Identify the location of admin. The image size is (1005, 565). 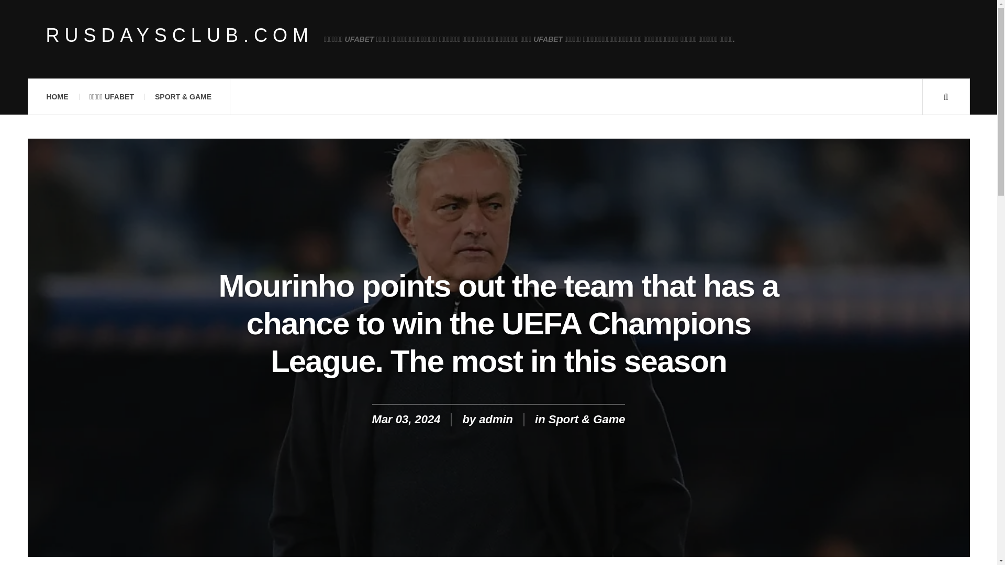
(496, 420).